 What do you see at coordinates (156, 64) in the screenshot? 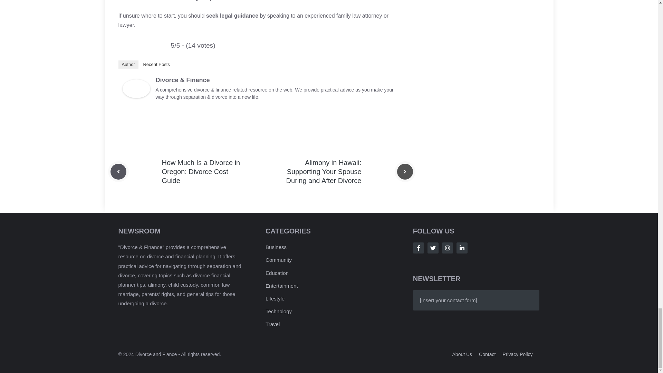
I see `Recent Posts` at bounding box center [156, 64].